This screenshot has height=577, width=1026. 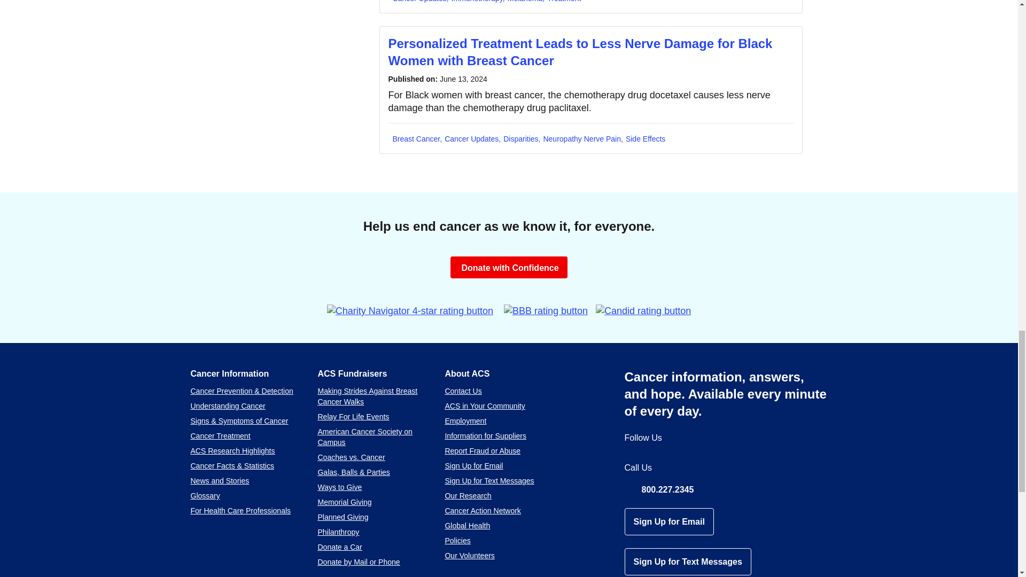 I want to click on Cancer Treatment, so click(x=220, y=436).